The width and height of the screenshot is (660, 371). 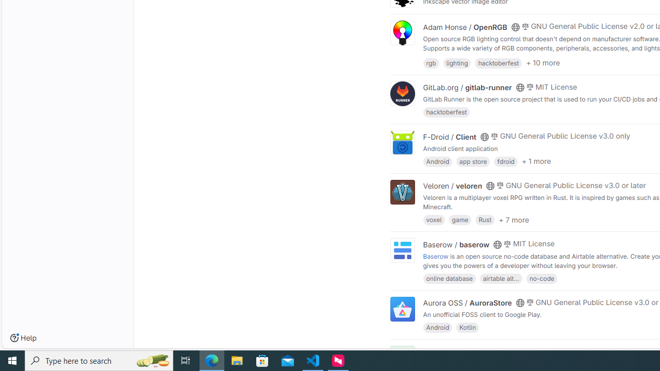 I want to click on no-code, so click(x=541, y=278).